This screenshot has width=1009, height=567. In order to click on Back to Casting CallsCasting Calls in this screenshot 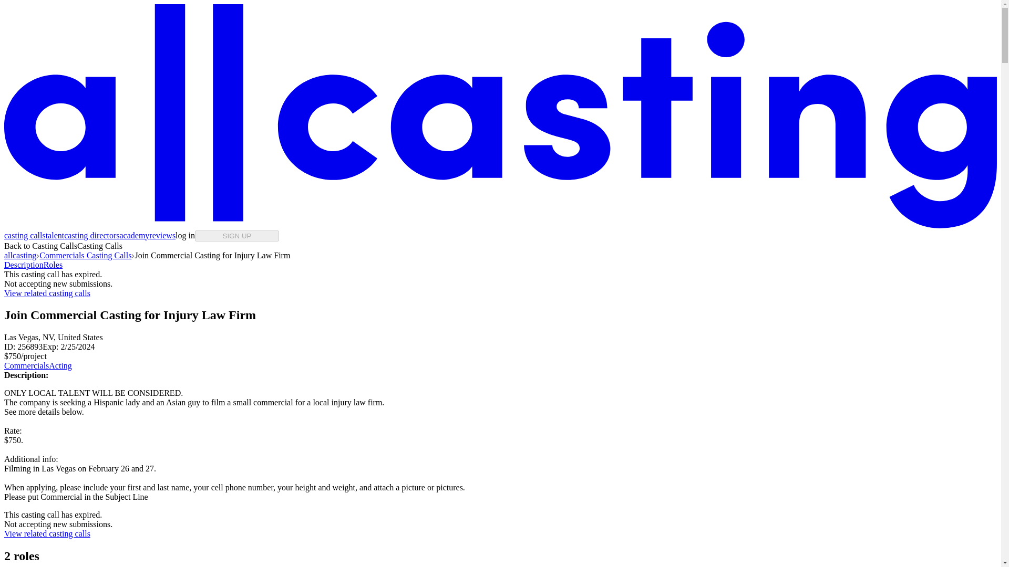, I will do `click(63, 246)`.